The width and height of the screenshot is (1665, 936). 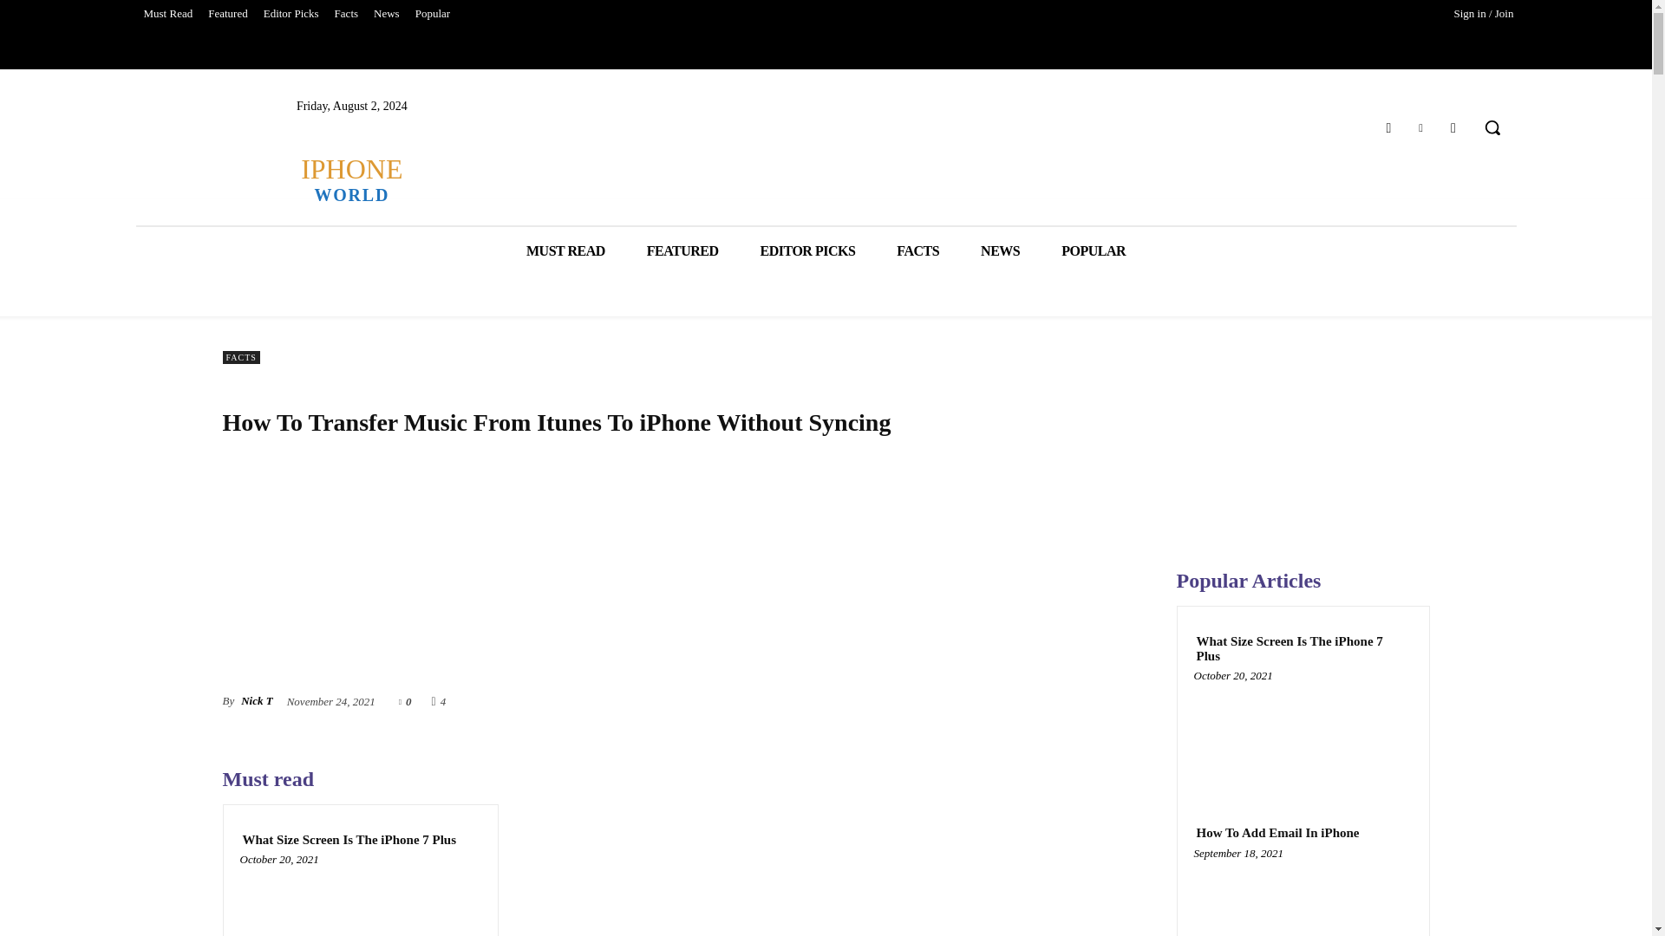 I want to click on NEWS, so click(x=1001, y=251).